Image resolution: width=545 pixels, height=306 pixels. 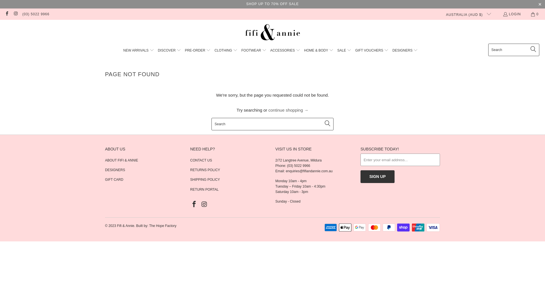 I want to click on Fifi & Annie on Facebook, so click(x=7, y=14).